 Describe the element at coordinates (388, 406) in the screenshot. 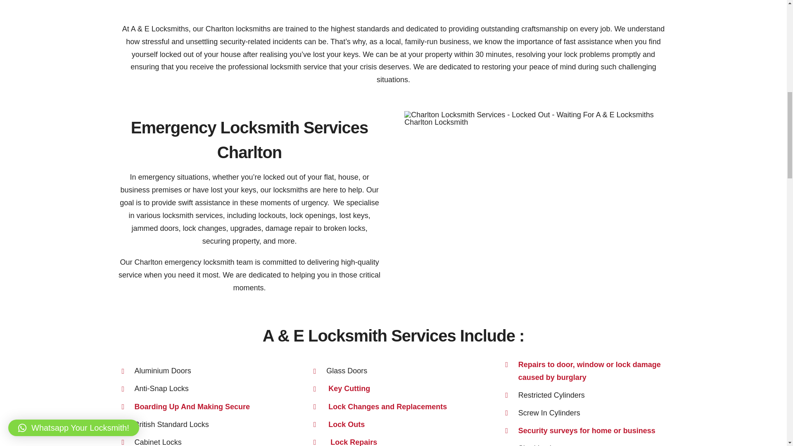

I see ` Lock Changes and Replacements  ` at that location.